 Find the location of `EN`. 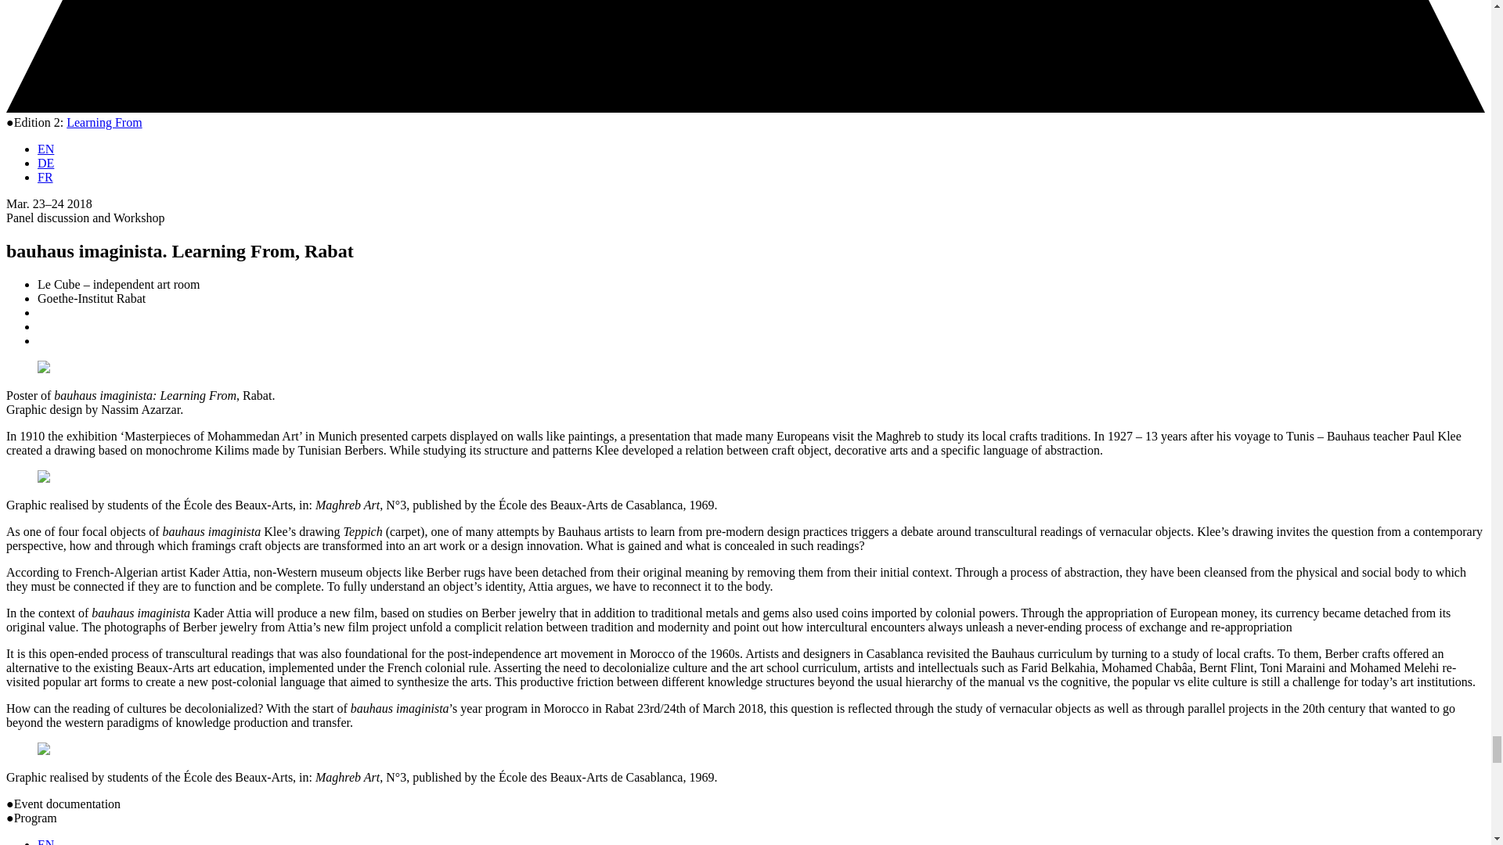

EN is located at coordinates (45, 149).